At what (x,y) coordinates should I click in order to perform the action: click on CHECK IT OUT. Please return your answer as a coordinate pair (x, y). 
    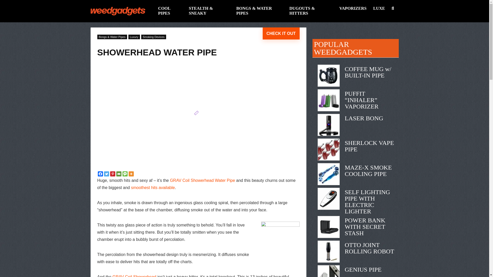
    Looking at the image, I should click on (281, 33).